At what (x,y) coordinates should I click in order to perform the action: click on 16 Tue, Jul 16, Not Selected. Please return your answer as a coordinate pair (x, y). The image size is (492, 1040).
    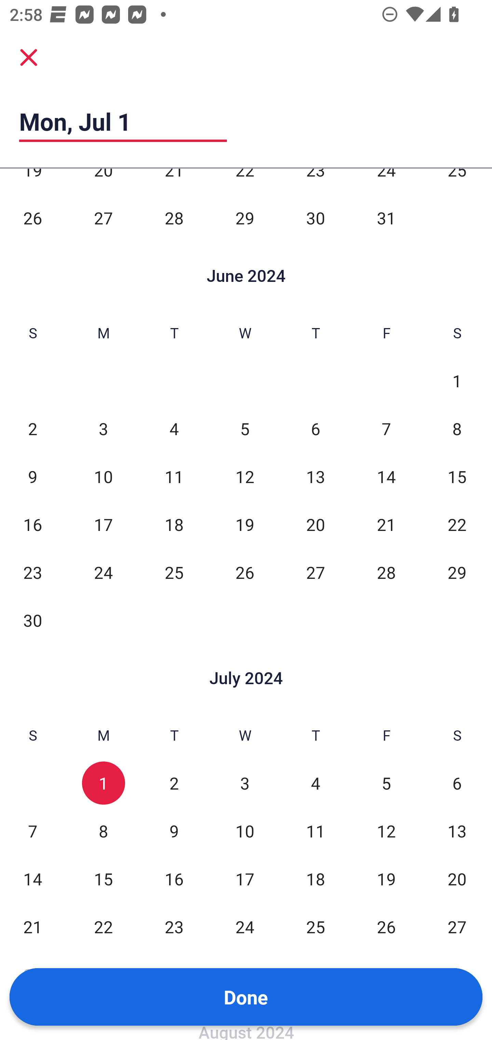
    Looking at the image, I should click on (174, 879).